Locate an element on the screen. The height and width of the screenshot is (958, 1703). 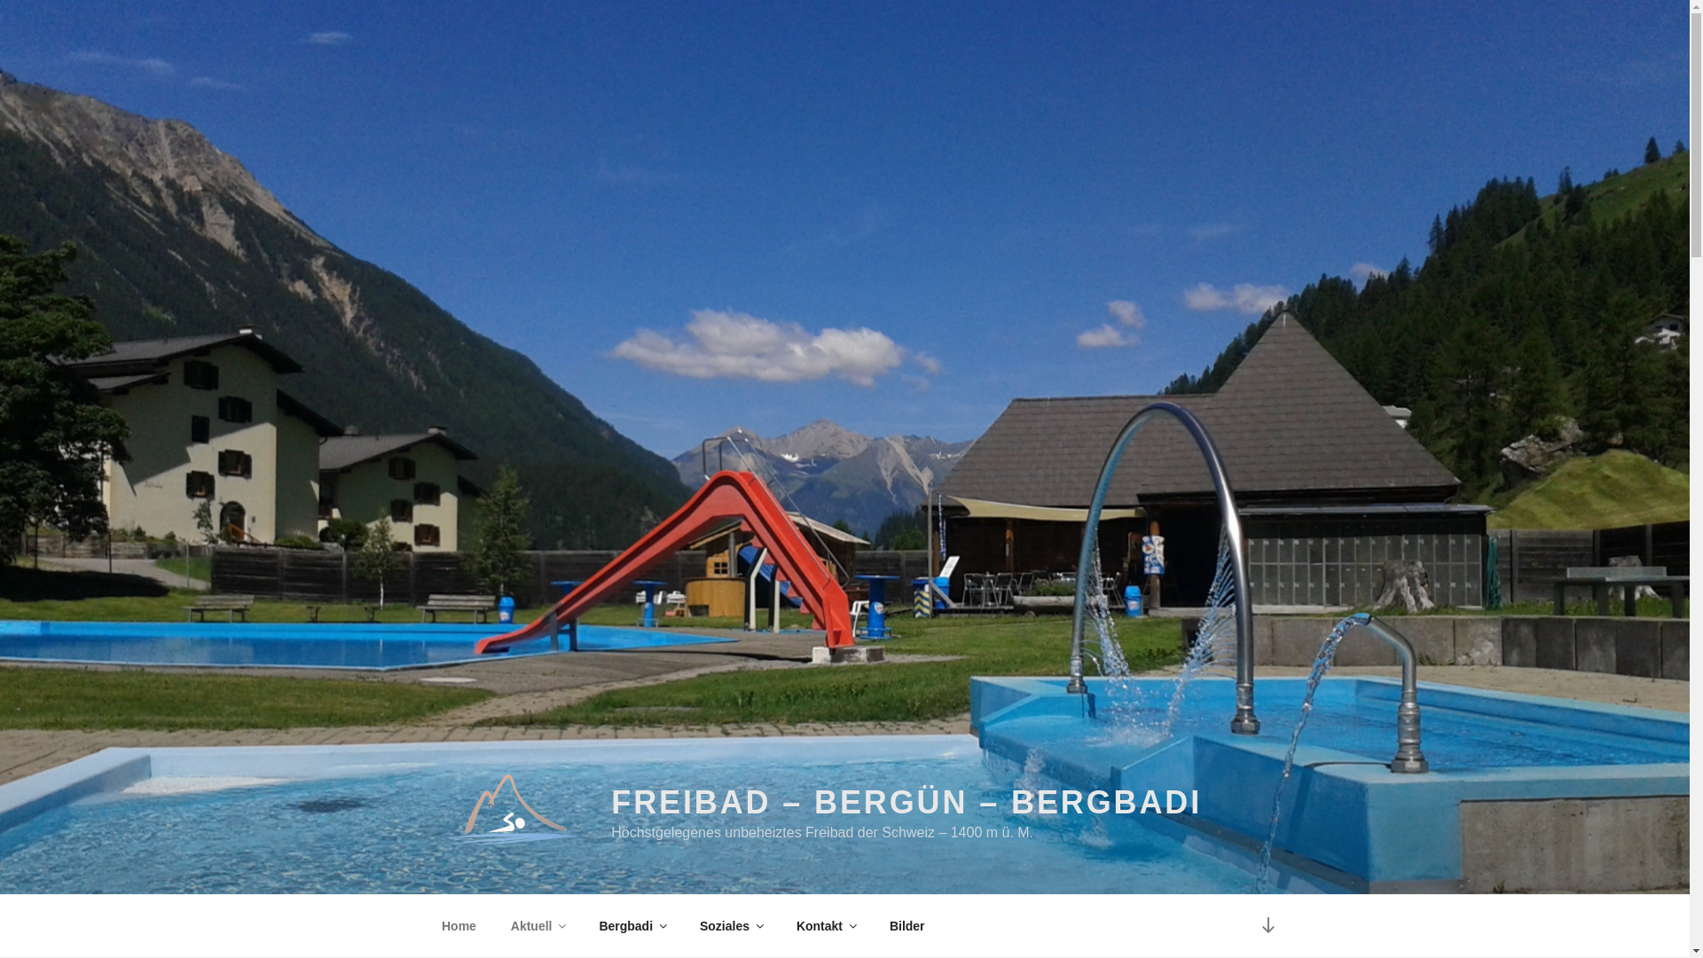
Zum Inhalt nach unten scrollen is located at coordinates (1267, 926).